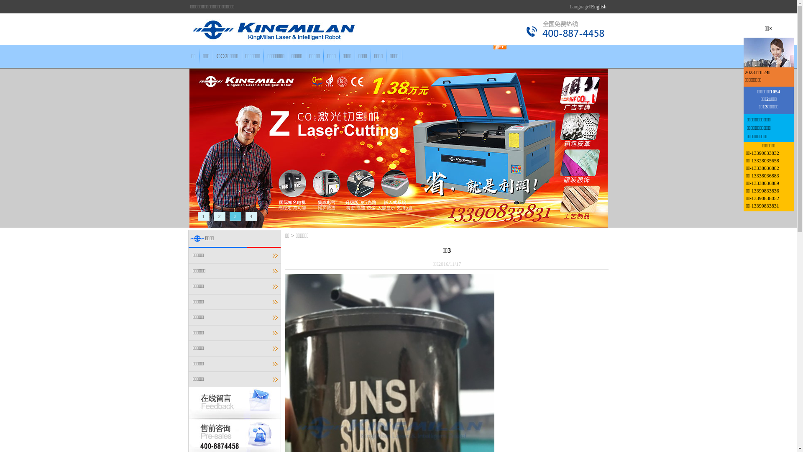 The image size is (803, 452). Describe the element at coordinates (203, 216) in the screenshot. I see `1` at that location.